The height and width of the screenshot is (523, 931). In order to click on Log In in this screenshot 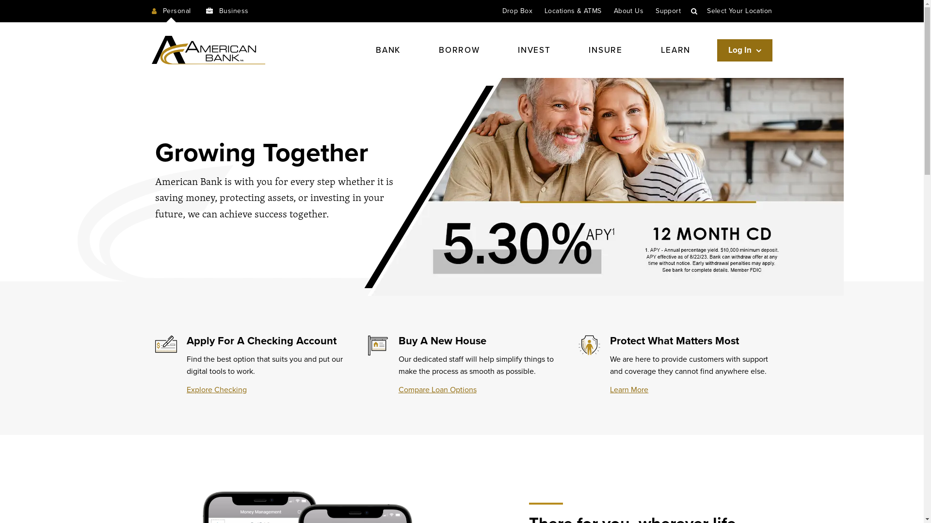, I will do `click(745, 50)`.